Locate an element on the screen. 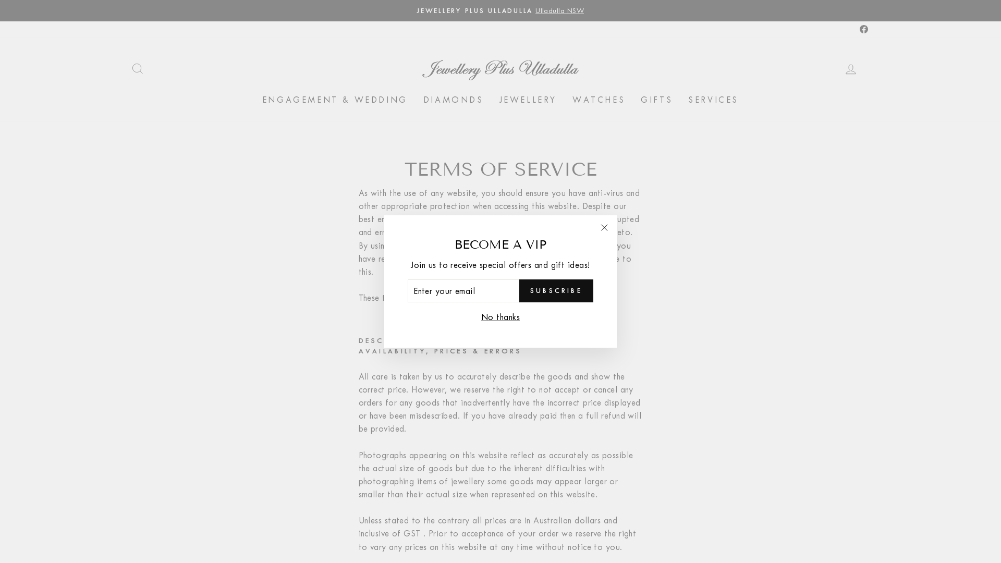 Image resolution: width=1001 pixels, height=563 pixels. Facebook is located at coordinates (864, 29).